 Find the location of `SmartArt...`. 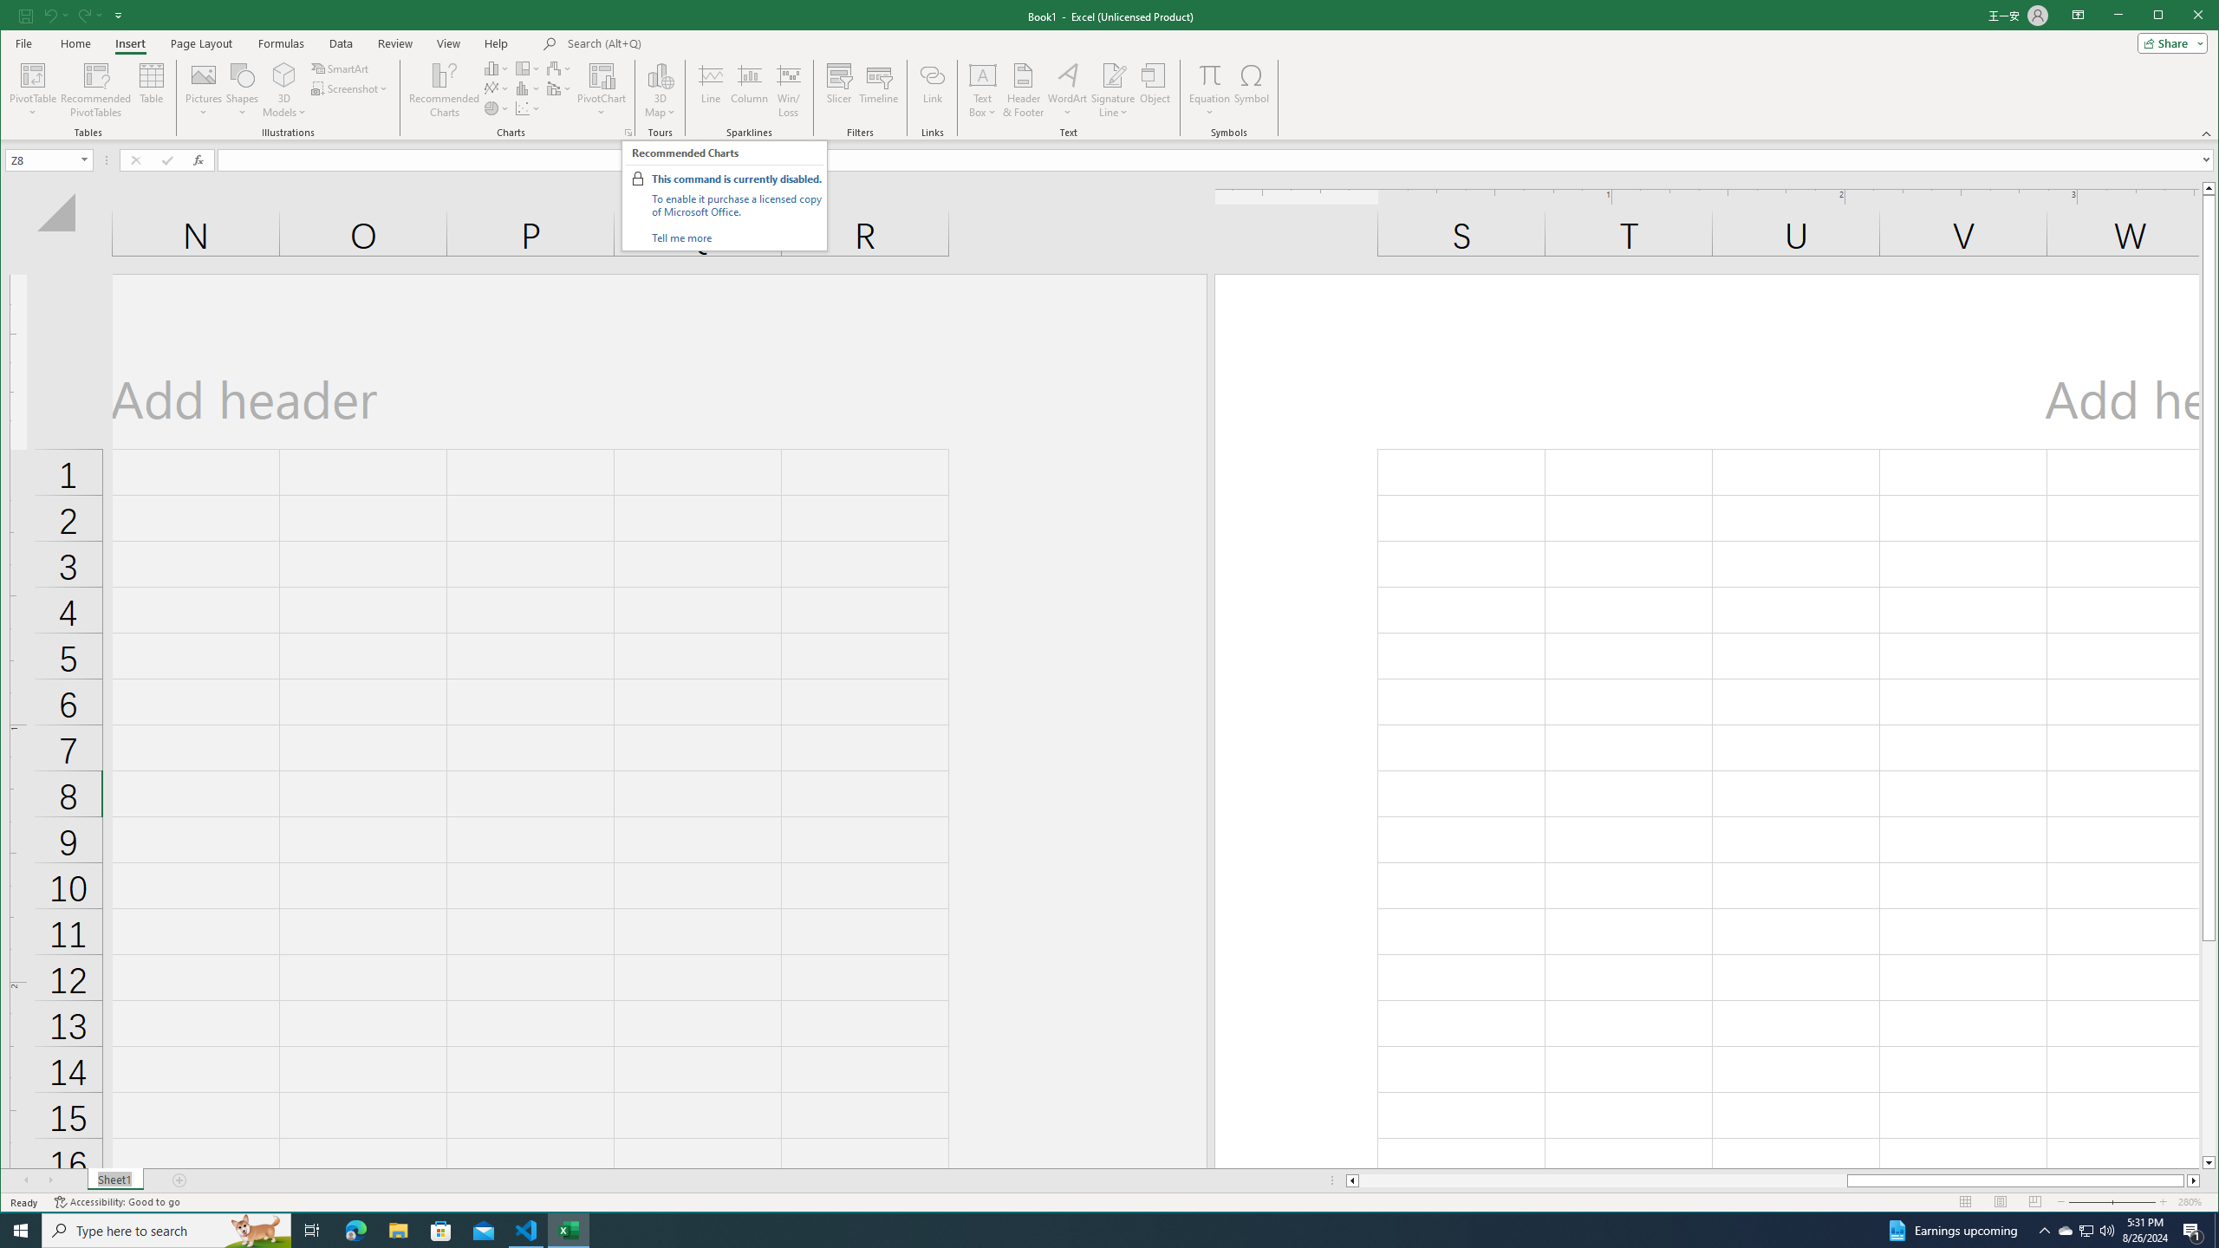

SmartArt... is located at coordinates (342, 68).